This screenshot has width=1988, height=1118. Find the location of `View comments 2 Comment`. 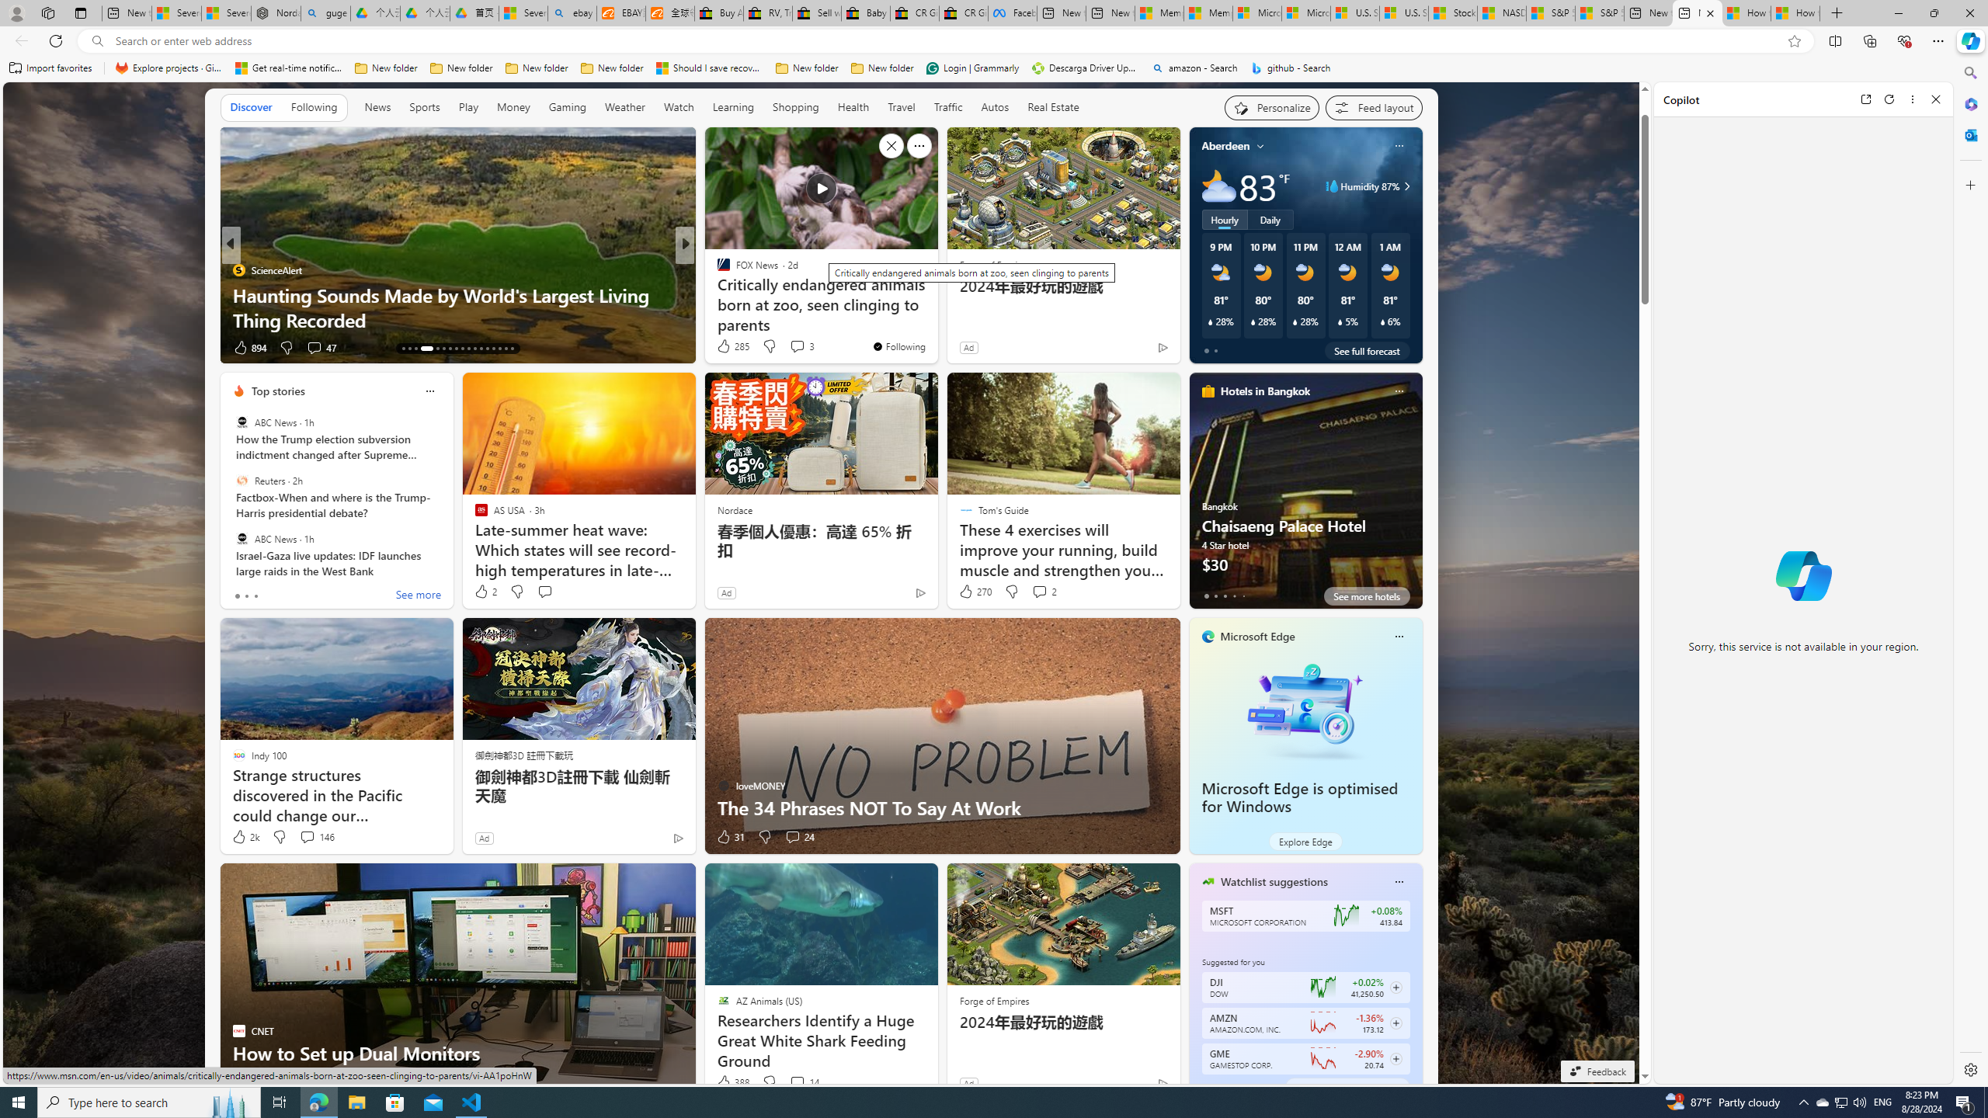

View comments 2 Comment is located at coordinates (1044, 592).